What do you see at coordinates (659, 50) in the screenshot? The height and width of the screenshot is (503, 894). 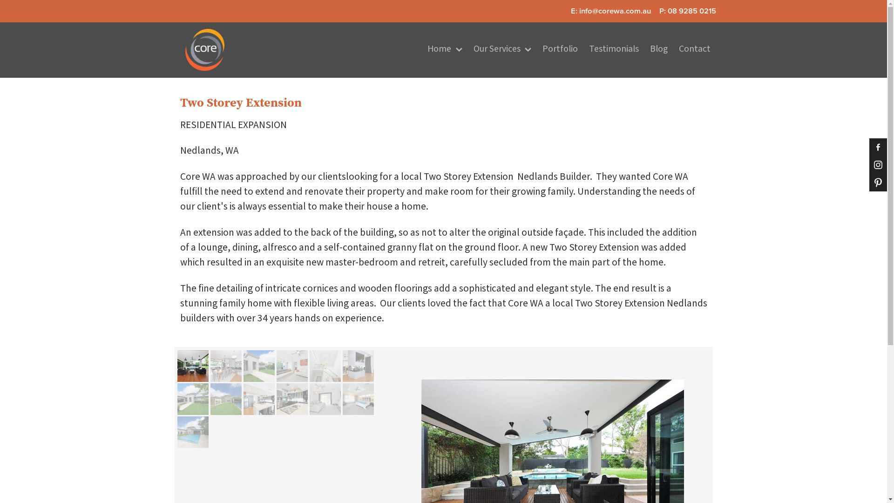 I see `Blog` at bounding box center [659, 50].